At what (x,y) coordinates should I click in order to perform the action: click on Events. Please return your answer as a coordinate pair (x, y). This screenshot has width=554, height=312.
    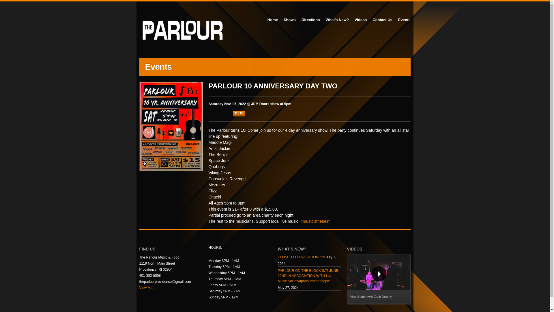
    Looking at the image, I should click on (404, 20).